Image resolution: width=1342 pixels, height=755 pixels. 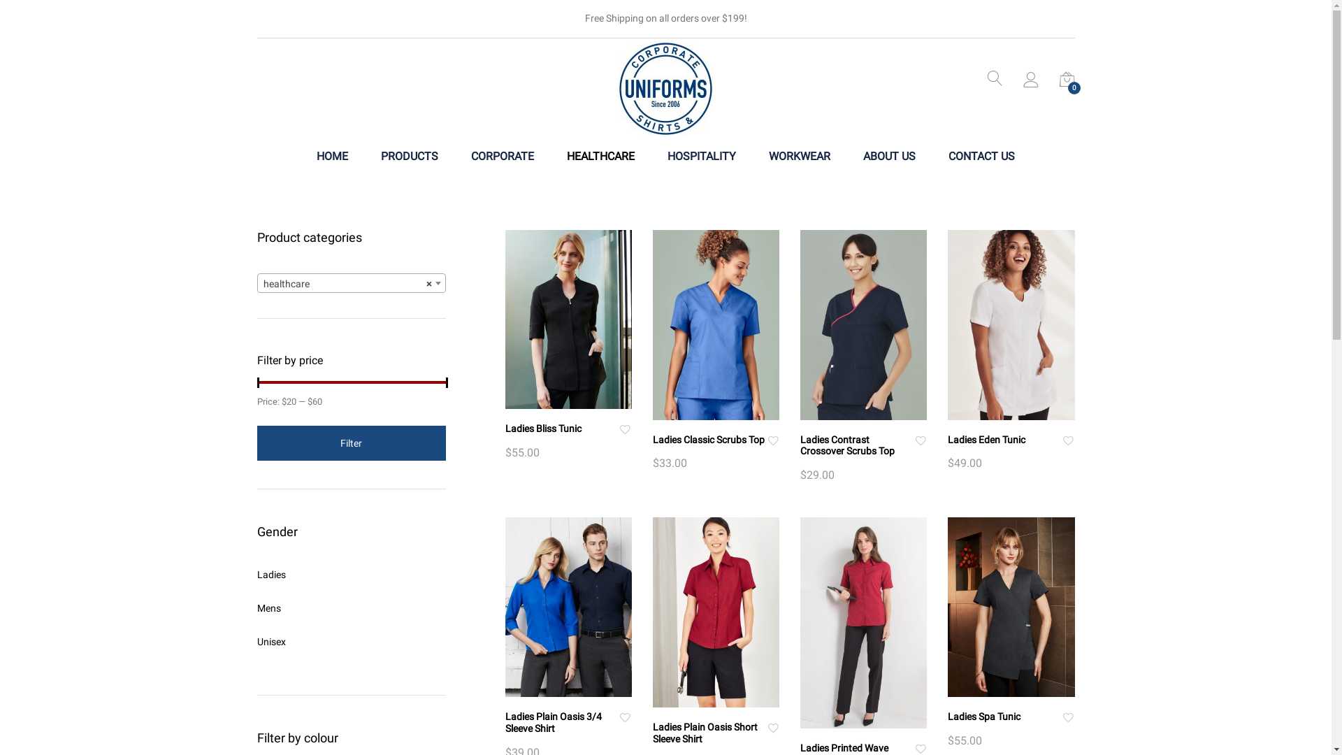 I want to click on Pant, so click(x=652, y=653).